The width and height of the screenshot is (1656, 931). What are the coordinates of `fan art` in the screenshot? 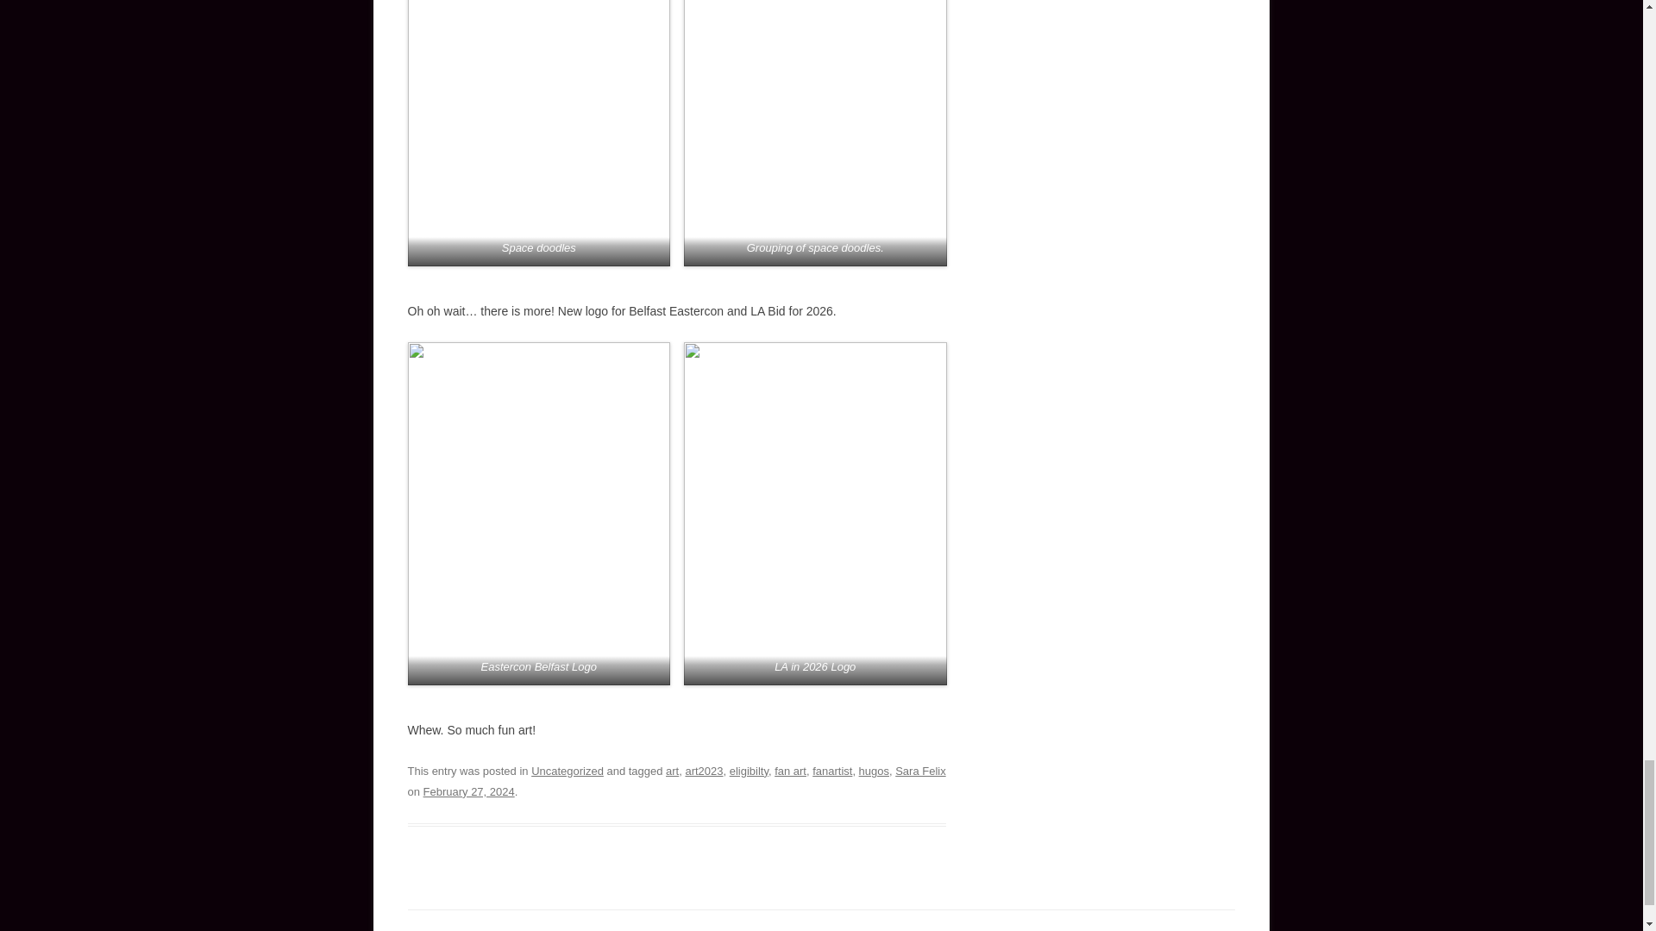 It's located at (790, 771).